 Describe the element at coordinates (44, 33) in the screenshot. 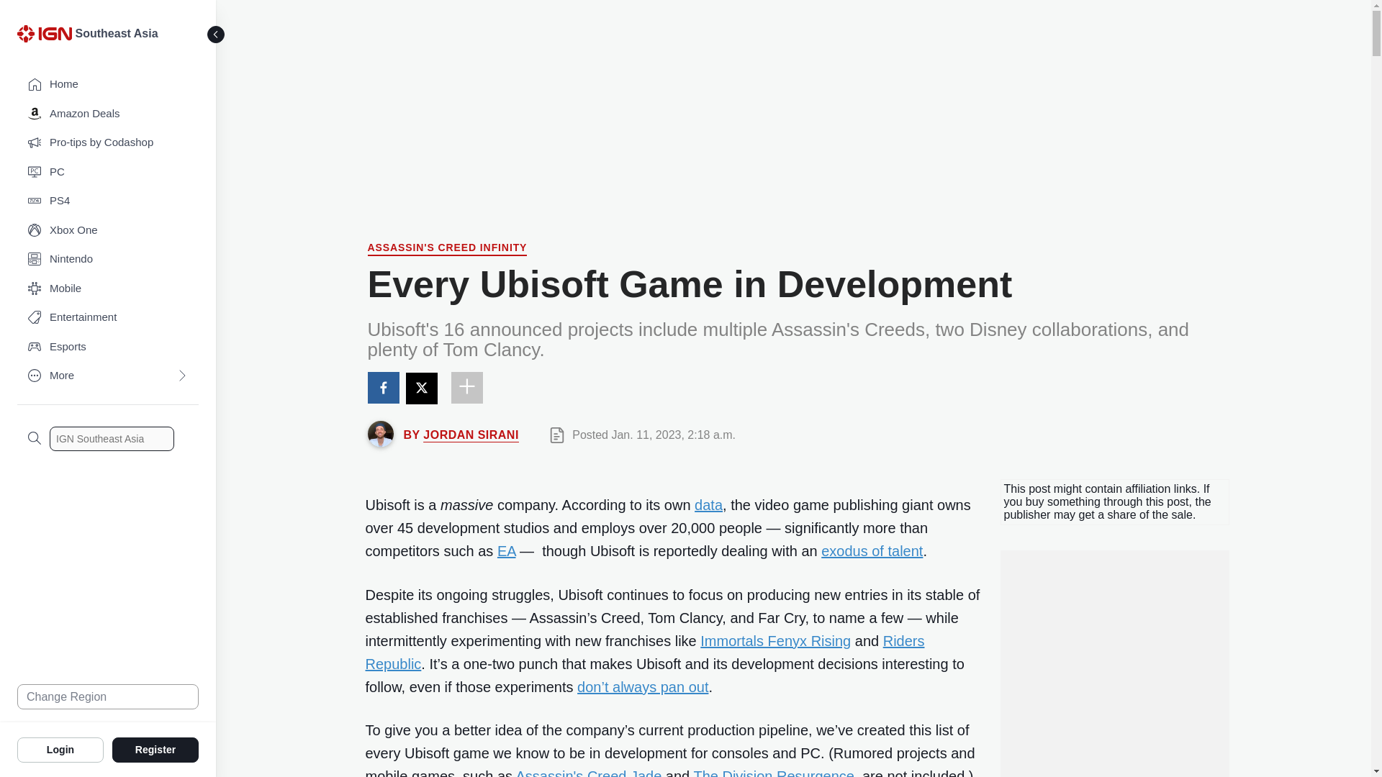

I see `IGN Logo` at that location.